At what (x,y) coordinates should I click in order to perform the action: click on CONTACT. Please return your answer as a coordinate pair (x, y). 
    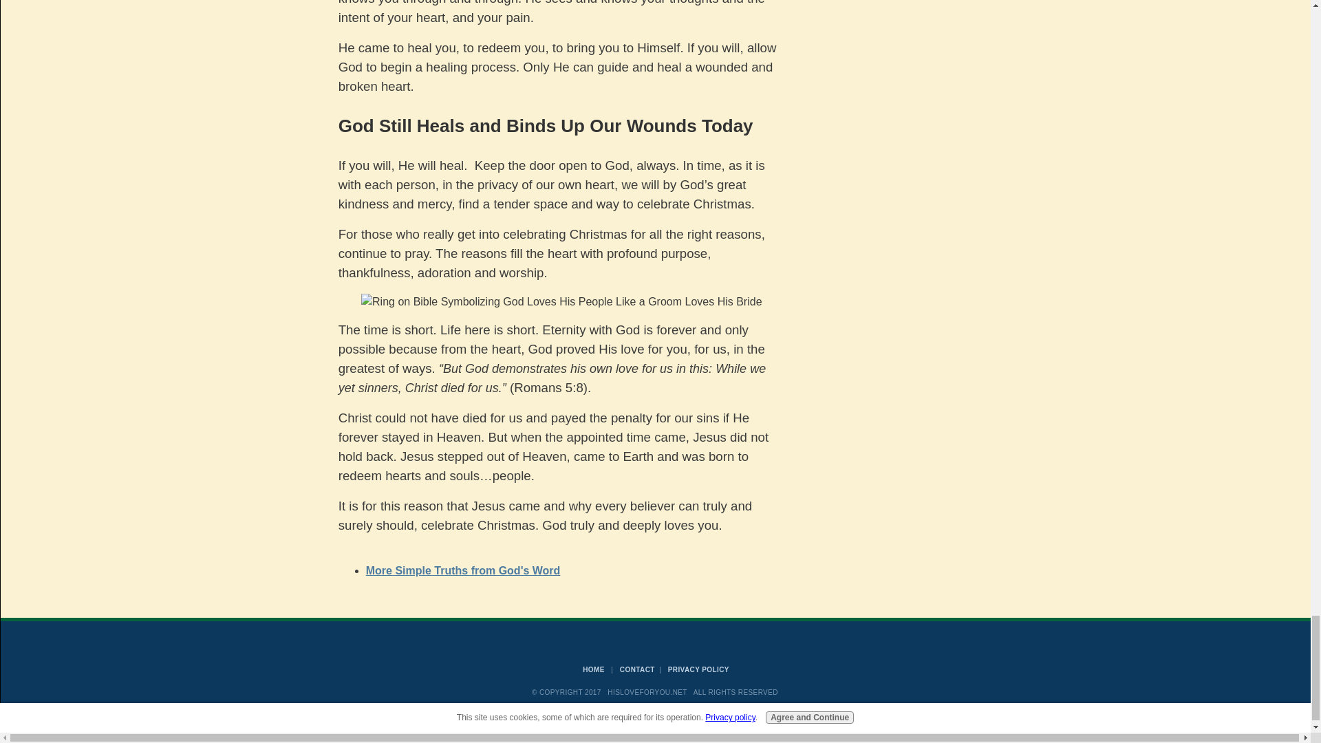
    Looking at the image, I should click on (637, 669).